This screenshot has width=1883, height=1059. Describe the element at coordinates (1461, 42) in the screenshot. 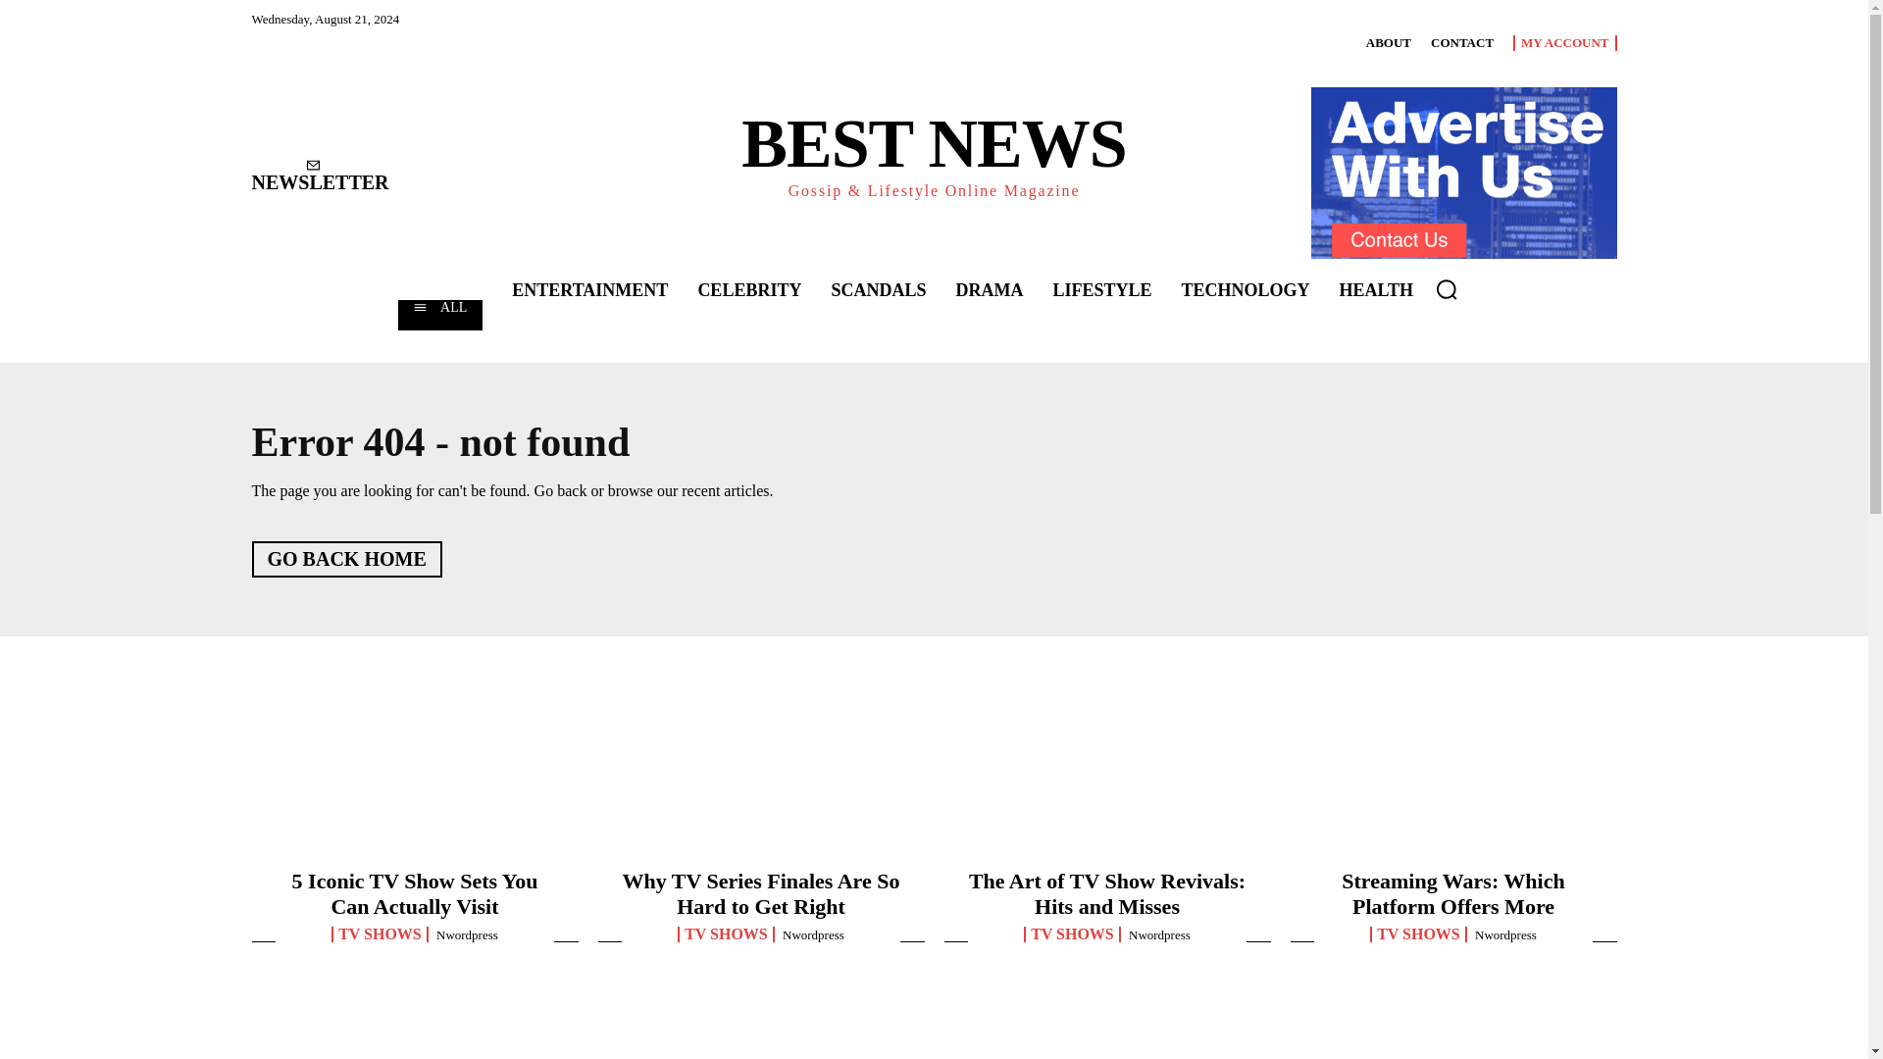

I see `CONTACT` at that location.